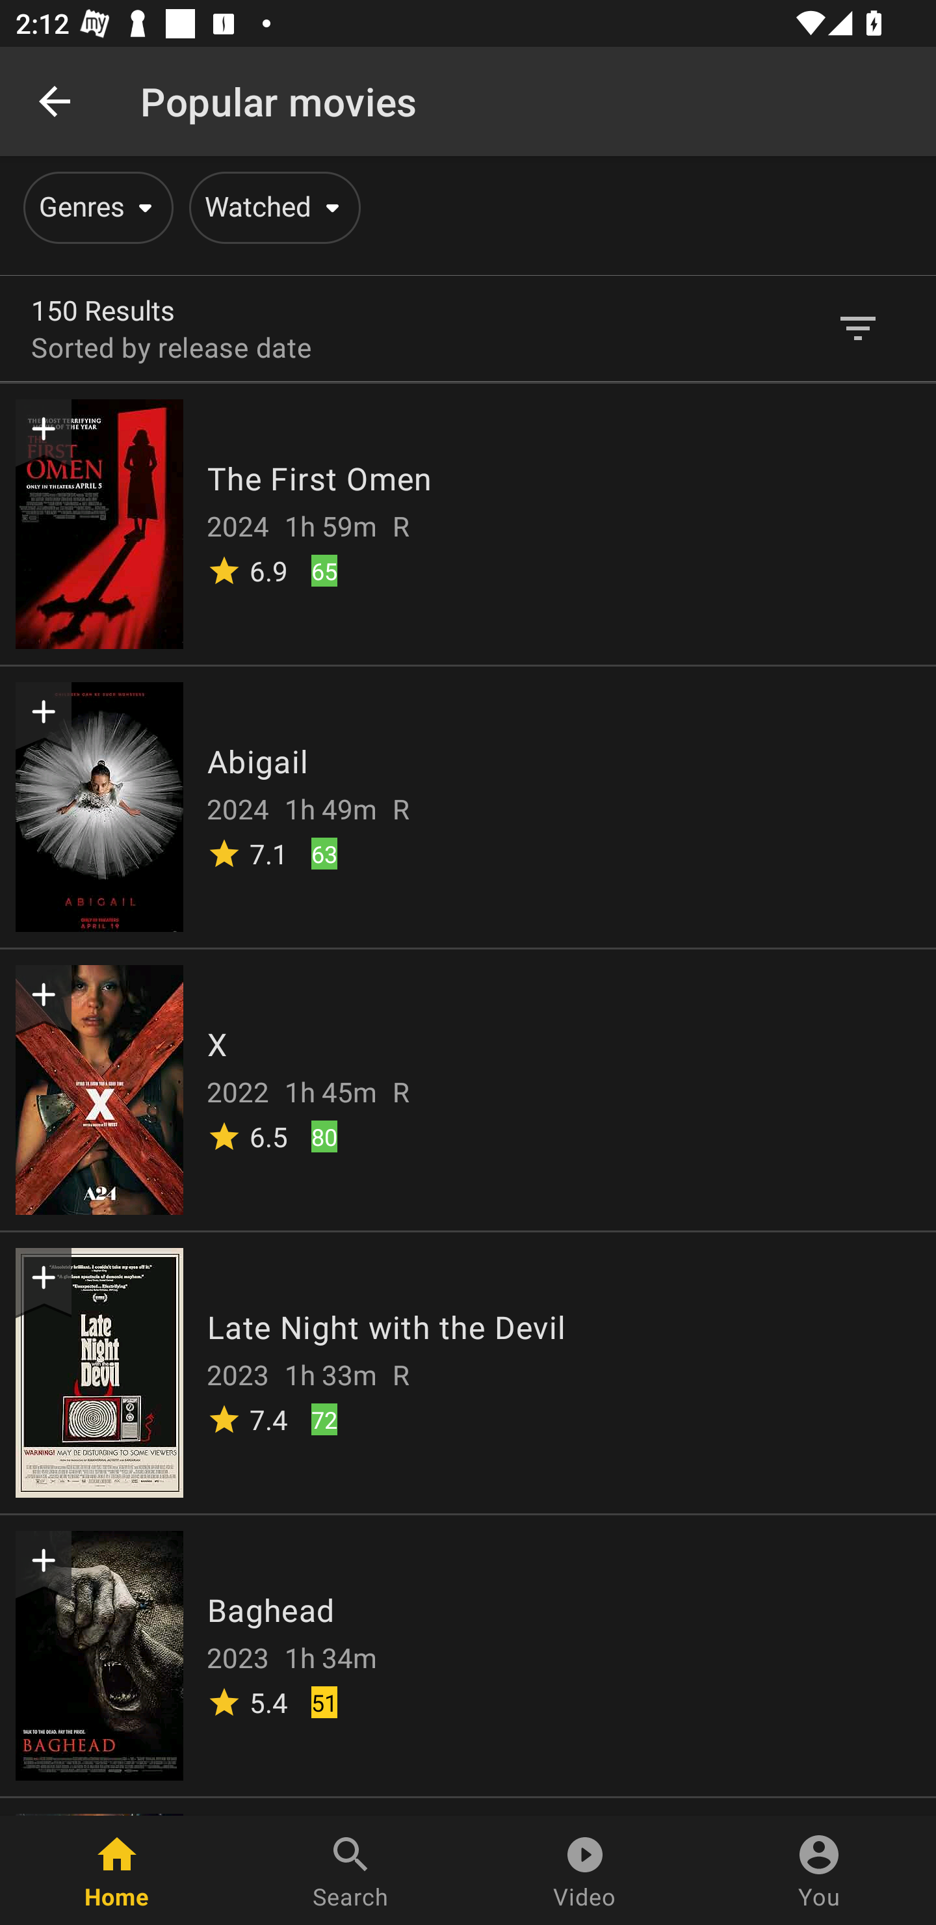 The width and height of the screenshot is (936, 1925). Describe the element at coordinates (94, 207) in the screenshot. I see `Genres` at that location.